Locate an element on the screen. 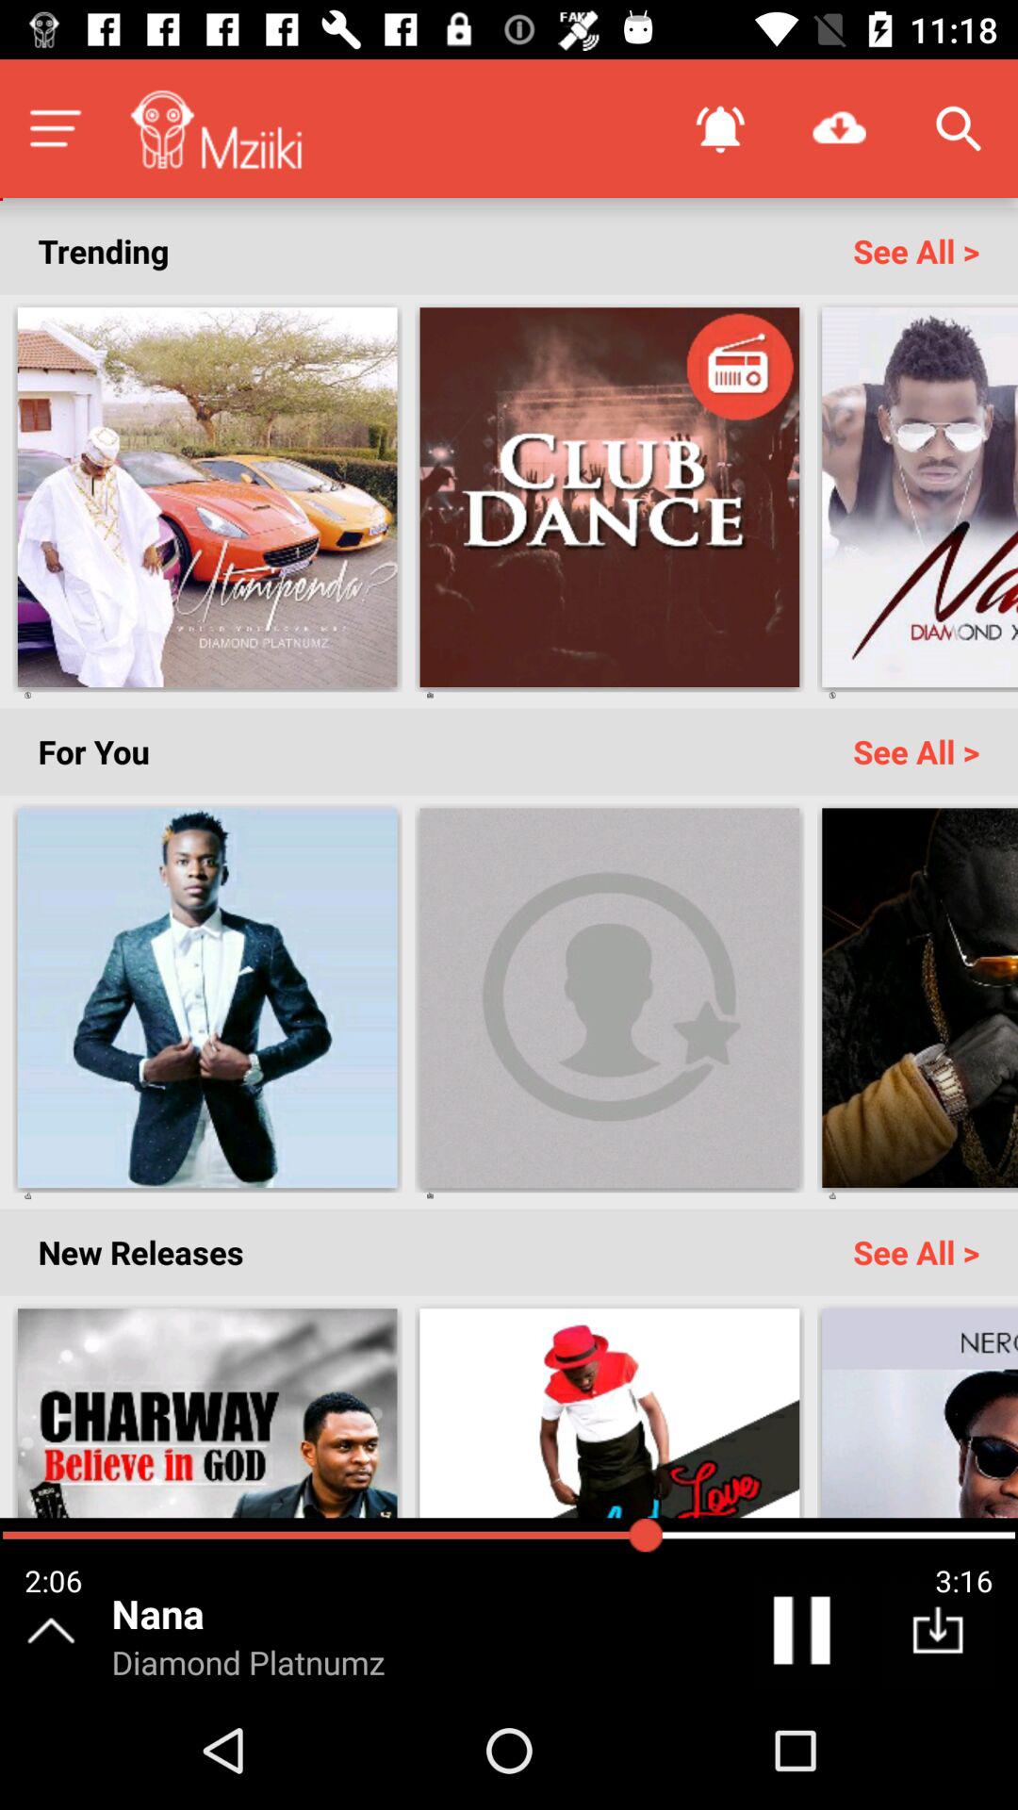 The width and height of the screenshot is (1018, 1810). view options is located at coordinates (55, 128).